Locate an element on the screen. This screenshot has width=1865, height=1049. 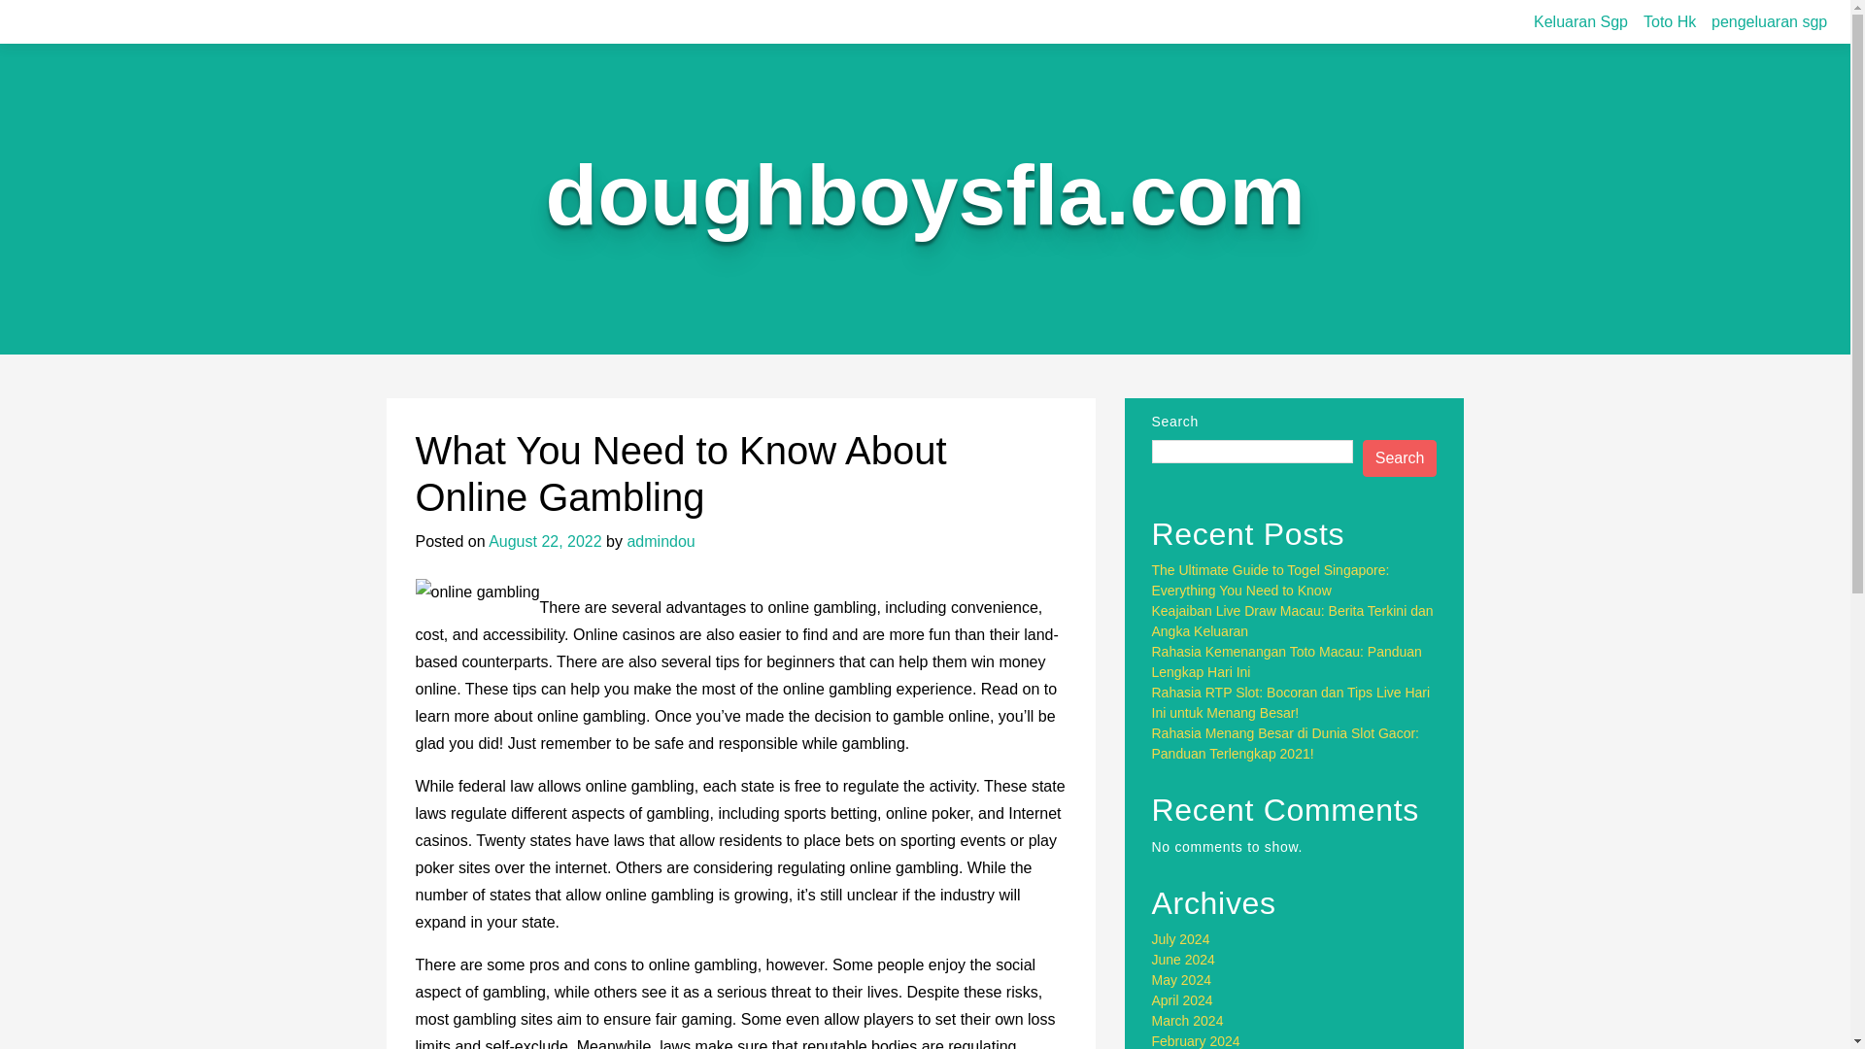
April 2024 is located at coordinates (1183, 999).